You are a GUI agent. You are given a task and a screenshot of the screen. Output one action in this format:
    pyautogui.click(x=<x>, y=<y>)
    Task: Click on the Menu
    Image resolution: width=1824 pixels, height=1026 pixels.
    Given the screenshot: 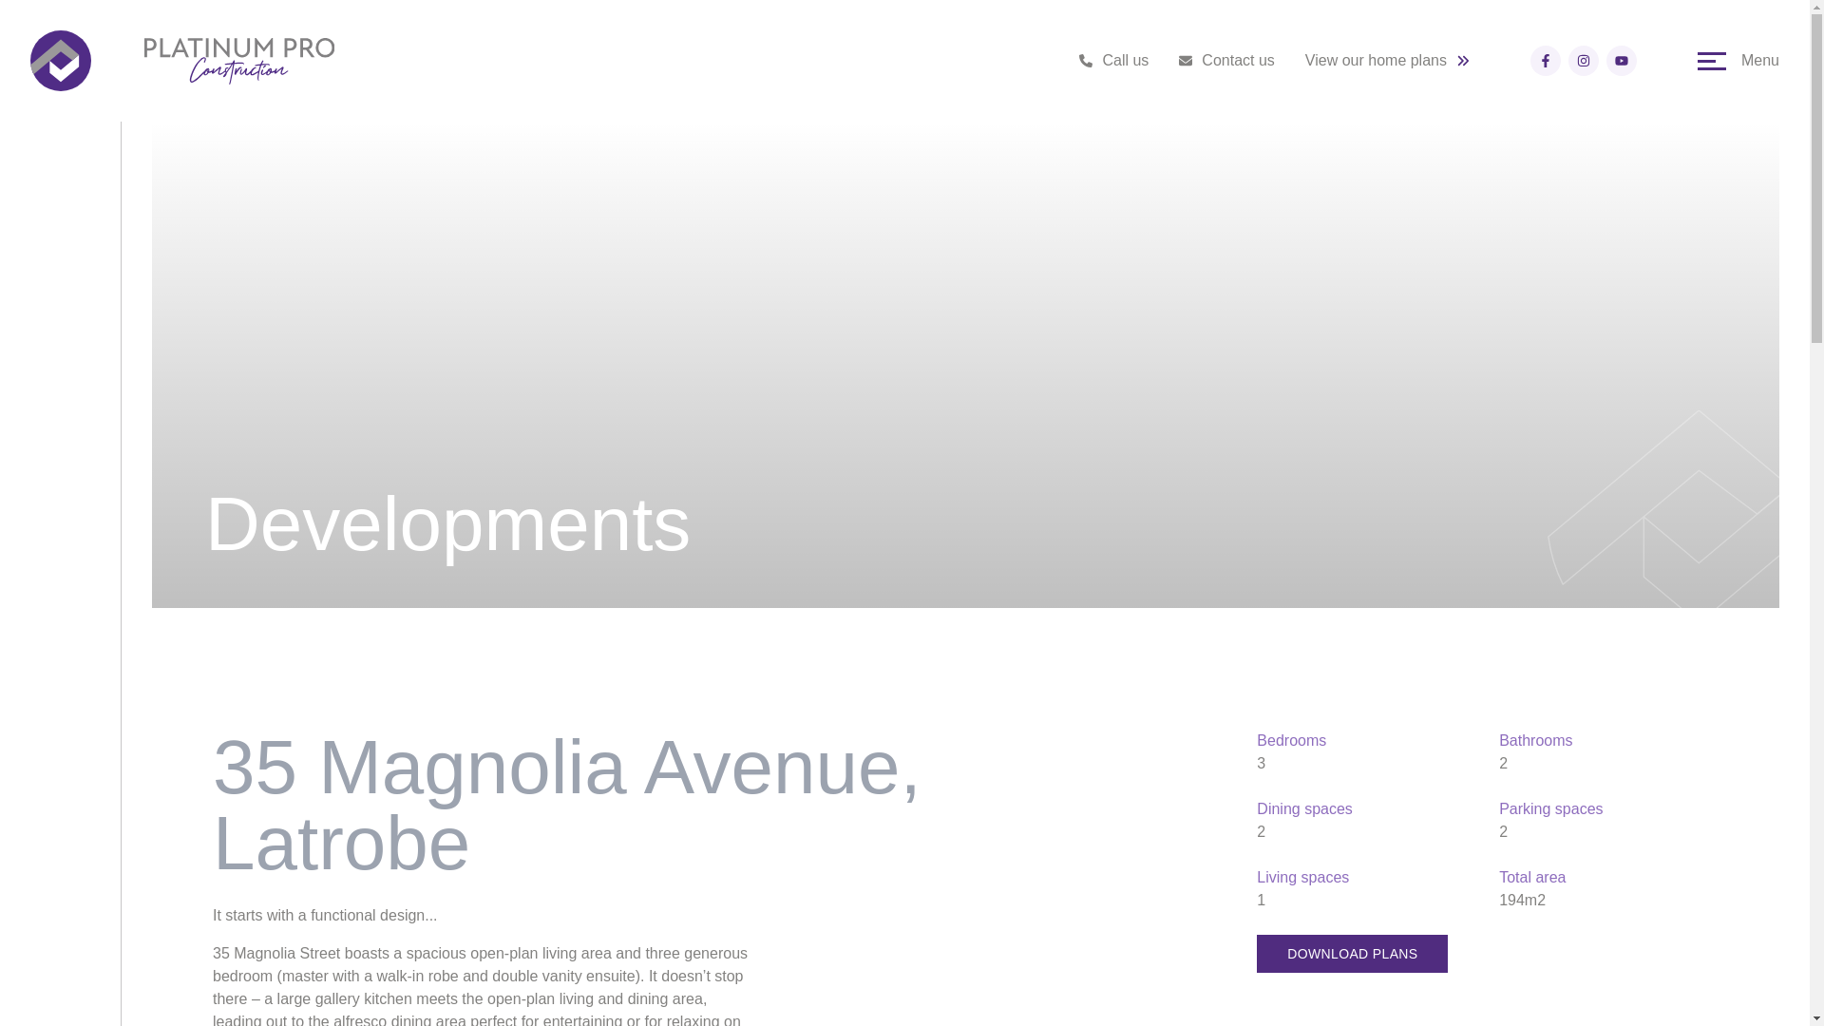 What is the action you would take?
    pyautogui.click(x=1738, y=60)
    